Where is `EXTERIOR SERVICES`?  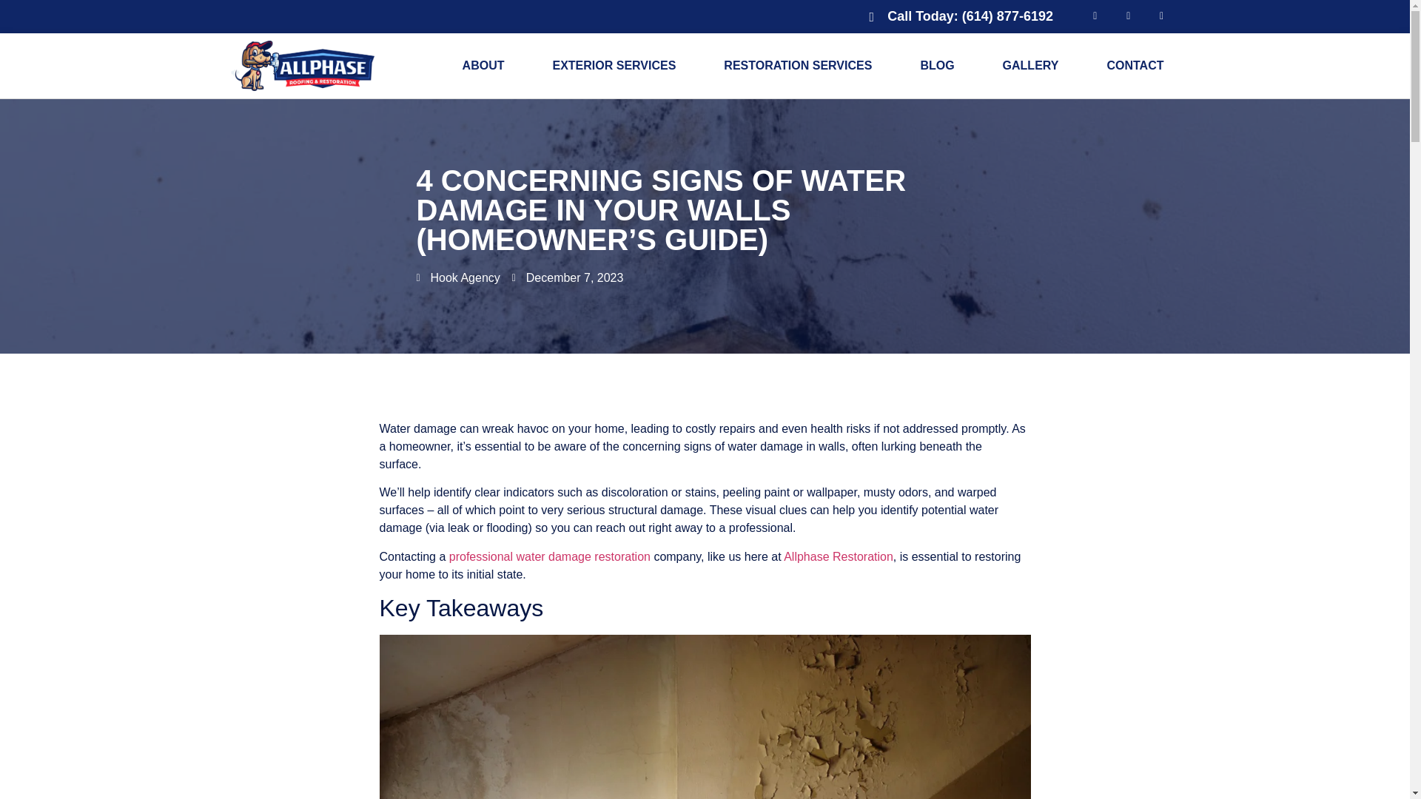
EXTERIOR SERVICES is located at coordinates (614, 66).